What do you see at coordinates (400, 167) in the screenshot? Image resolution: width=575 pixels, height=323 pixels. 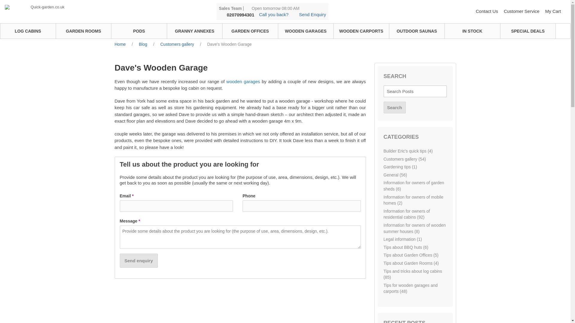 I see `Gardening tips` at bounding box center [400, 167].